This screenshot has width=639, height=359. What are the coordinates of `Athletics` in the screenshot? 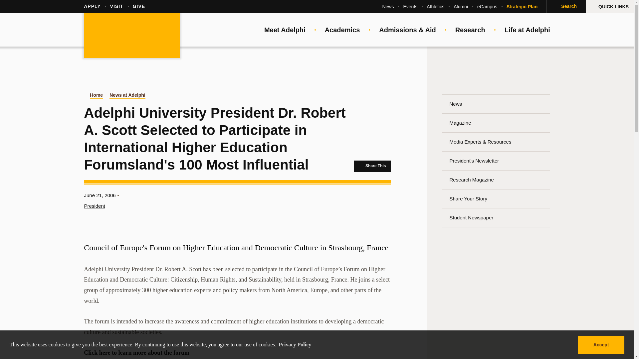 It's located at (435, 7).